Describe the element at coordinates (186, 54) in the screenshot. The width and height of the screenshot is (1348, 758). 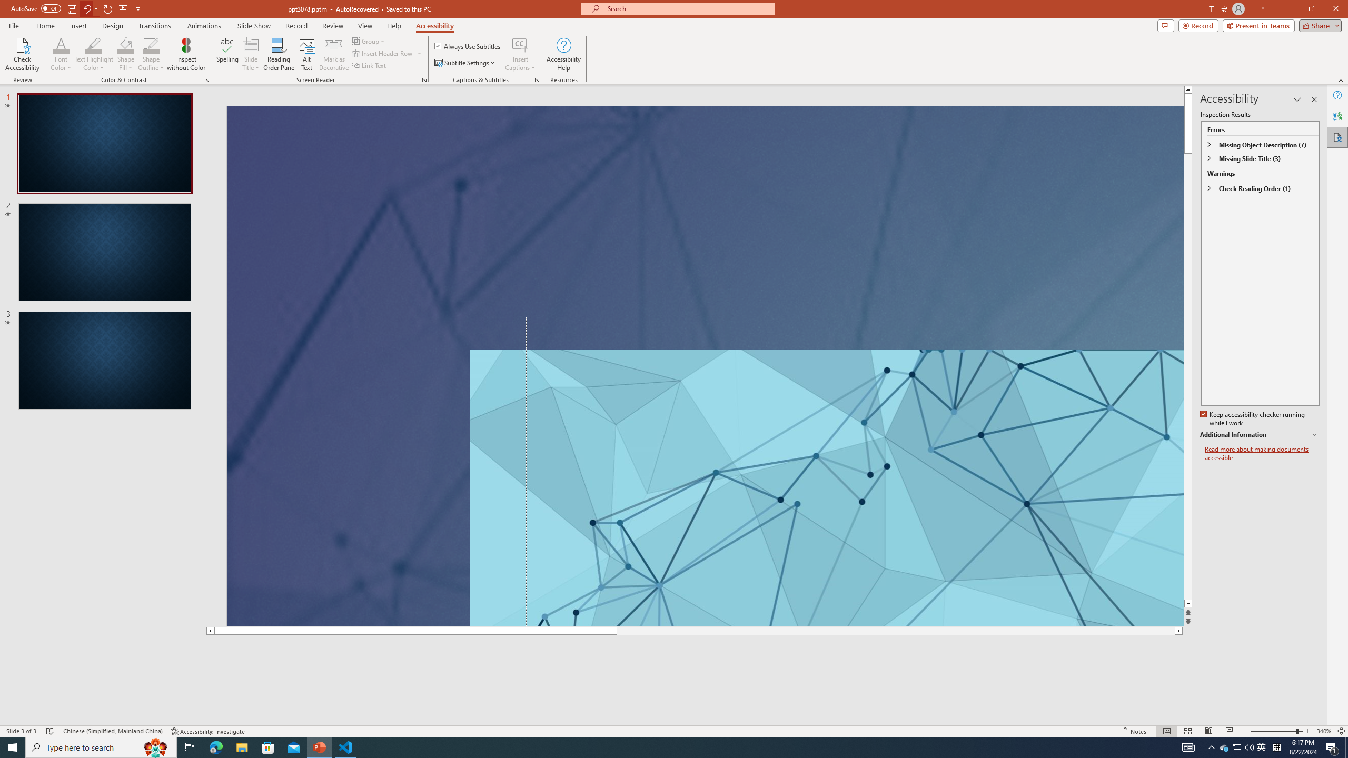
I see `Inspect without Color` at that location.